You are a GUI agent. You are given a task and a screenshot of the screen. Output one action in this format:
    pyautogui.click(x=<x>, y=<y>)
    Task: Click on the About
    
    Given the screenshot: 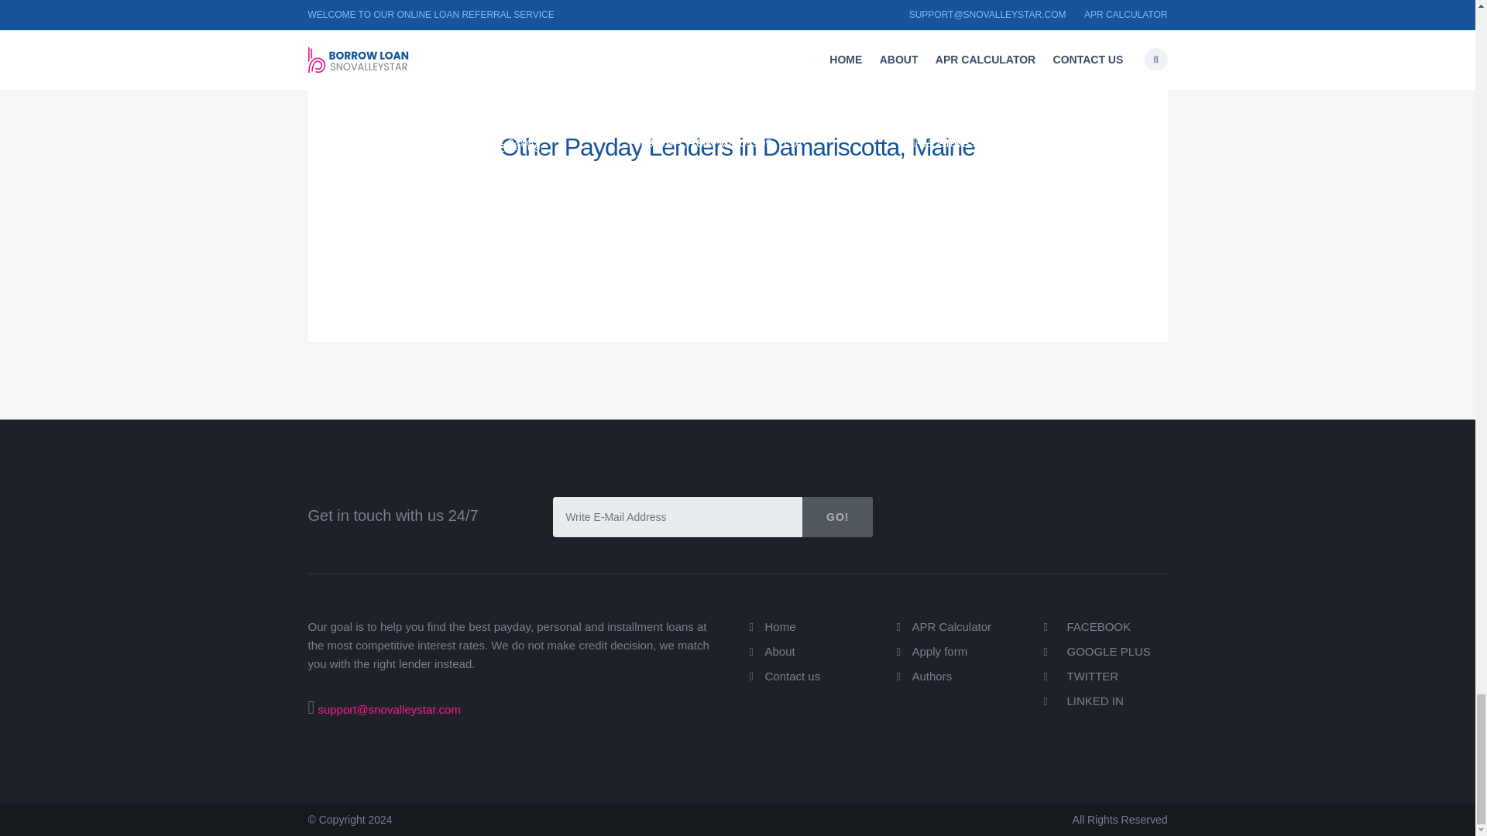 What is the action you would take?
    pyautogui.click(x=781, y=650)
    